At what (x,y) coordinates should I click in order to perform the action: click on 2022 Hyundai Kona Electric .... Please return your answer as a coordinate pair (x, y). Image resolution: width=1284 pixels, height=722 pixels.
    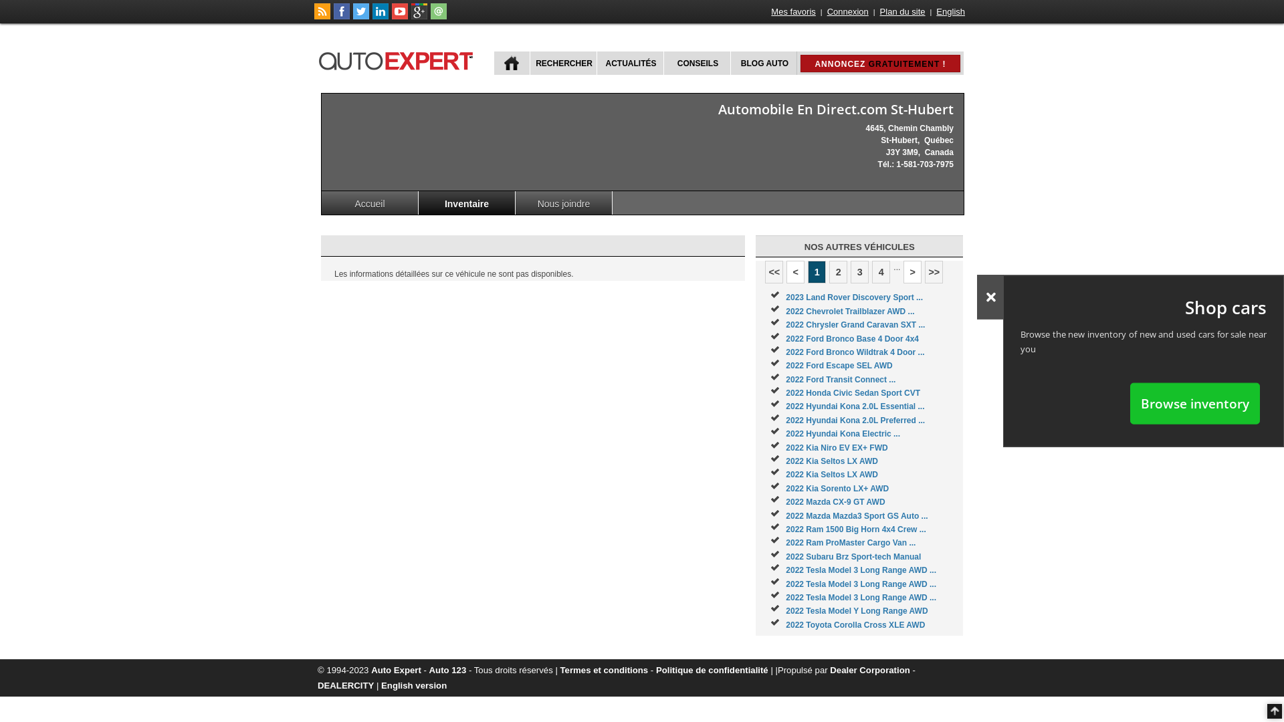
    Looking at the image, I should click on (843, 434).